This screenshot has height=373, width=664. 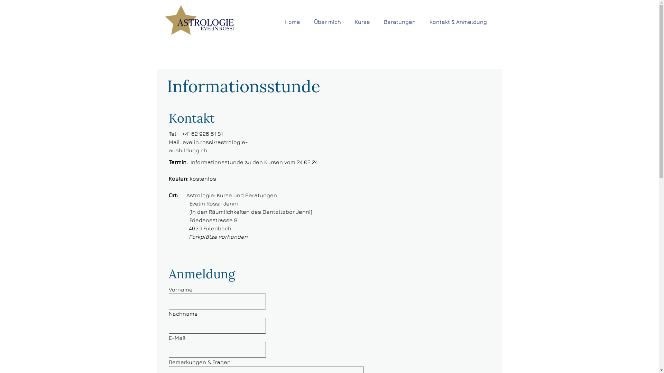 What do you see at coordinates (458, 21) in the screenshot?
I see `Kontakt & Anmeldung` at bounding box center [458, 21].